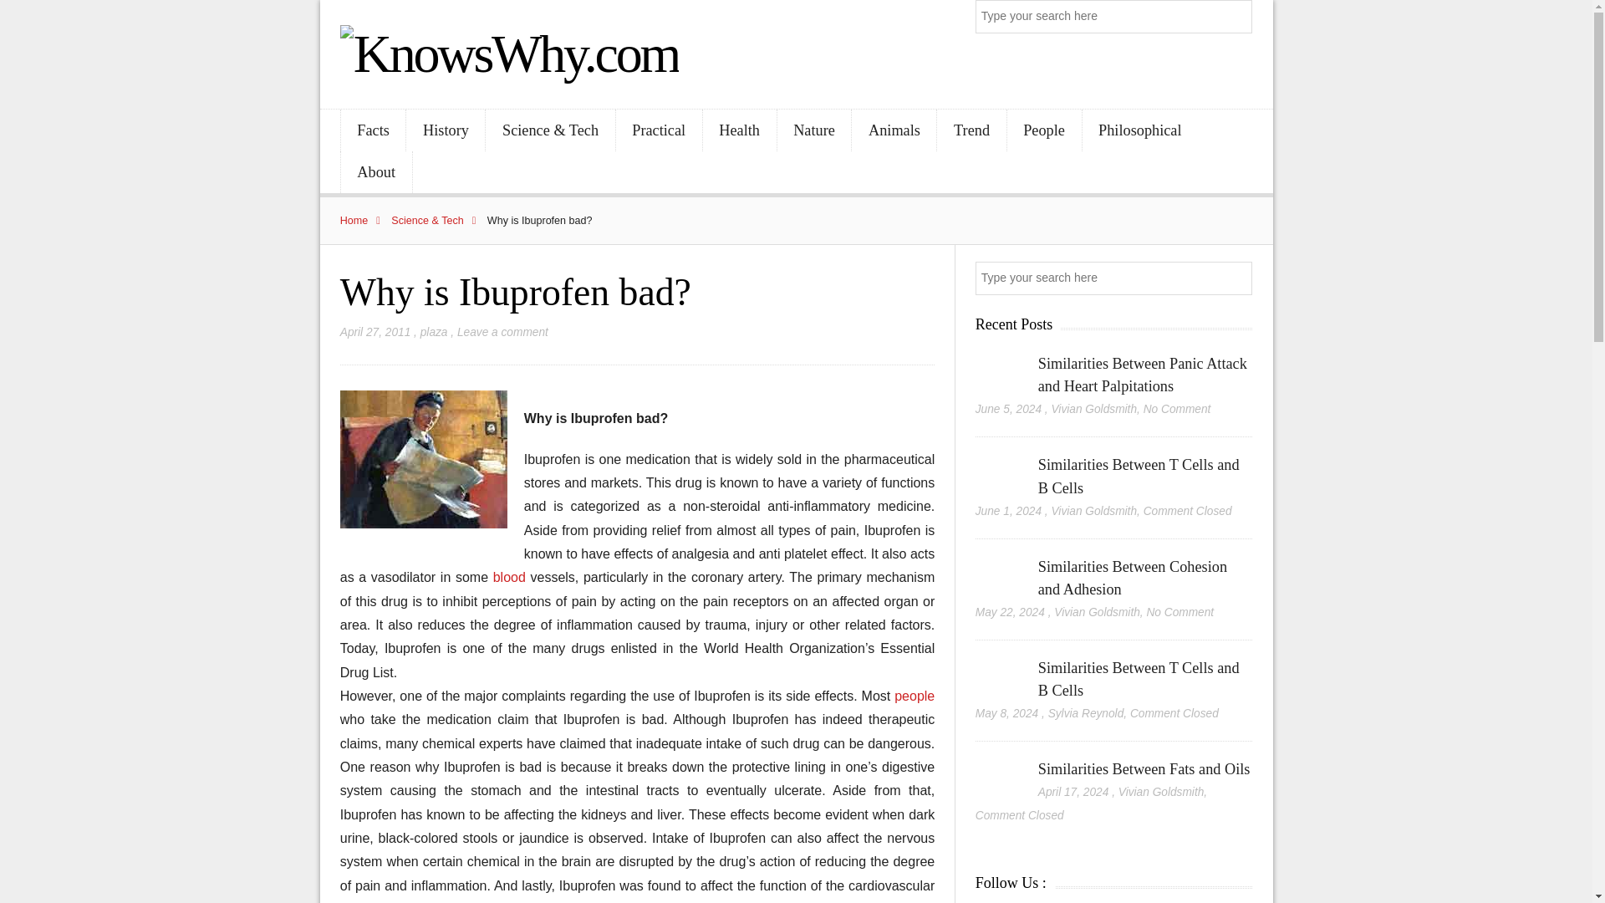 Image resolution: width=1605 pixels, height=903 pixels. Describe the element at coordinates (423, 458) in the screenshot. I see `Why?` at that location.